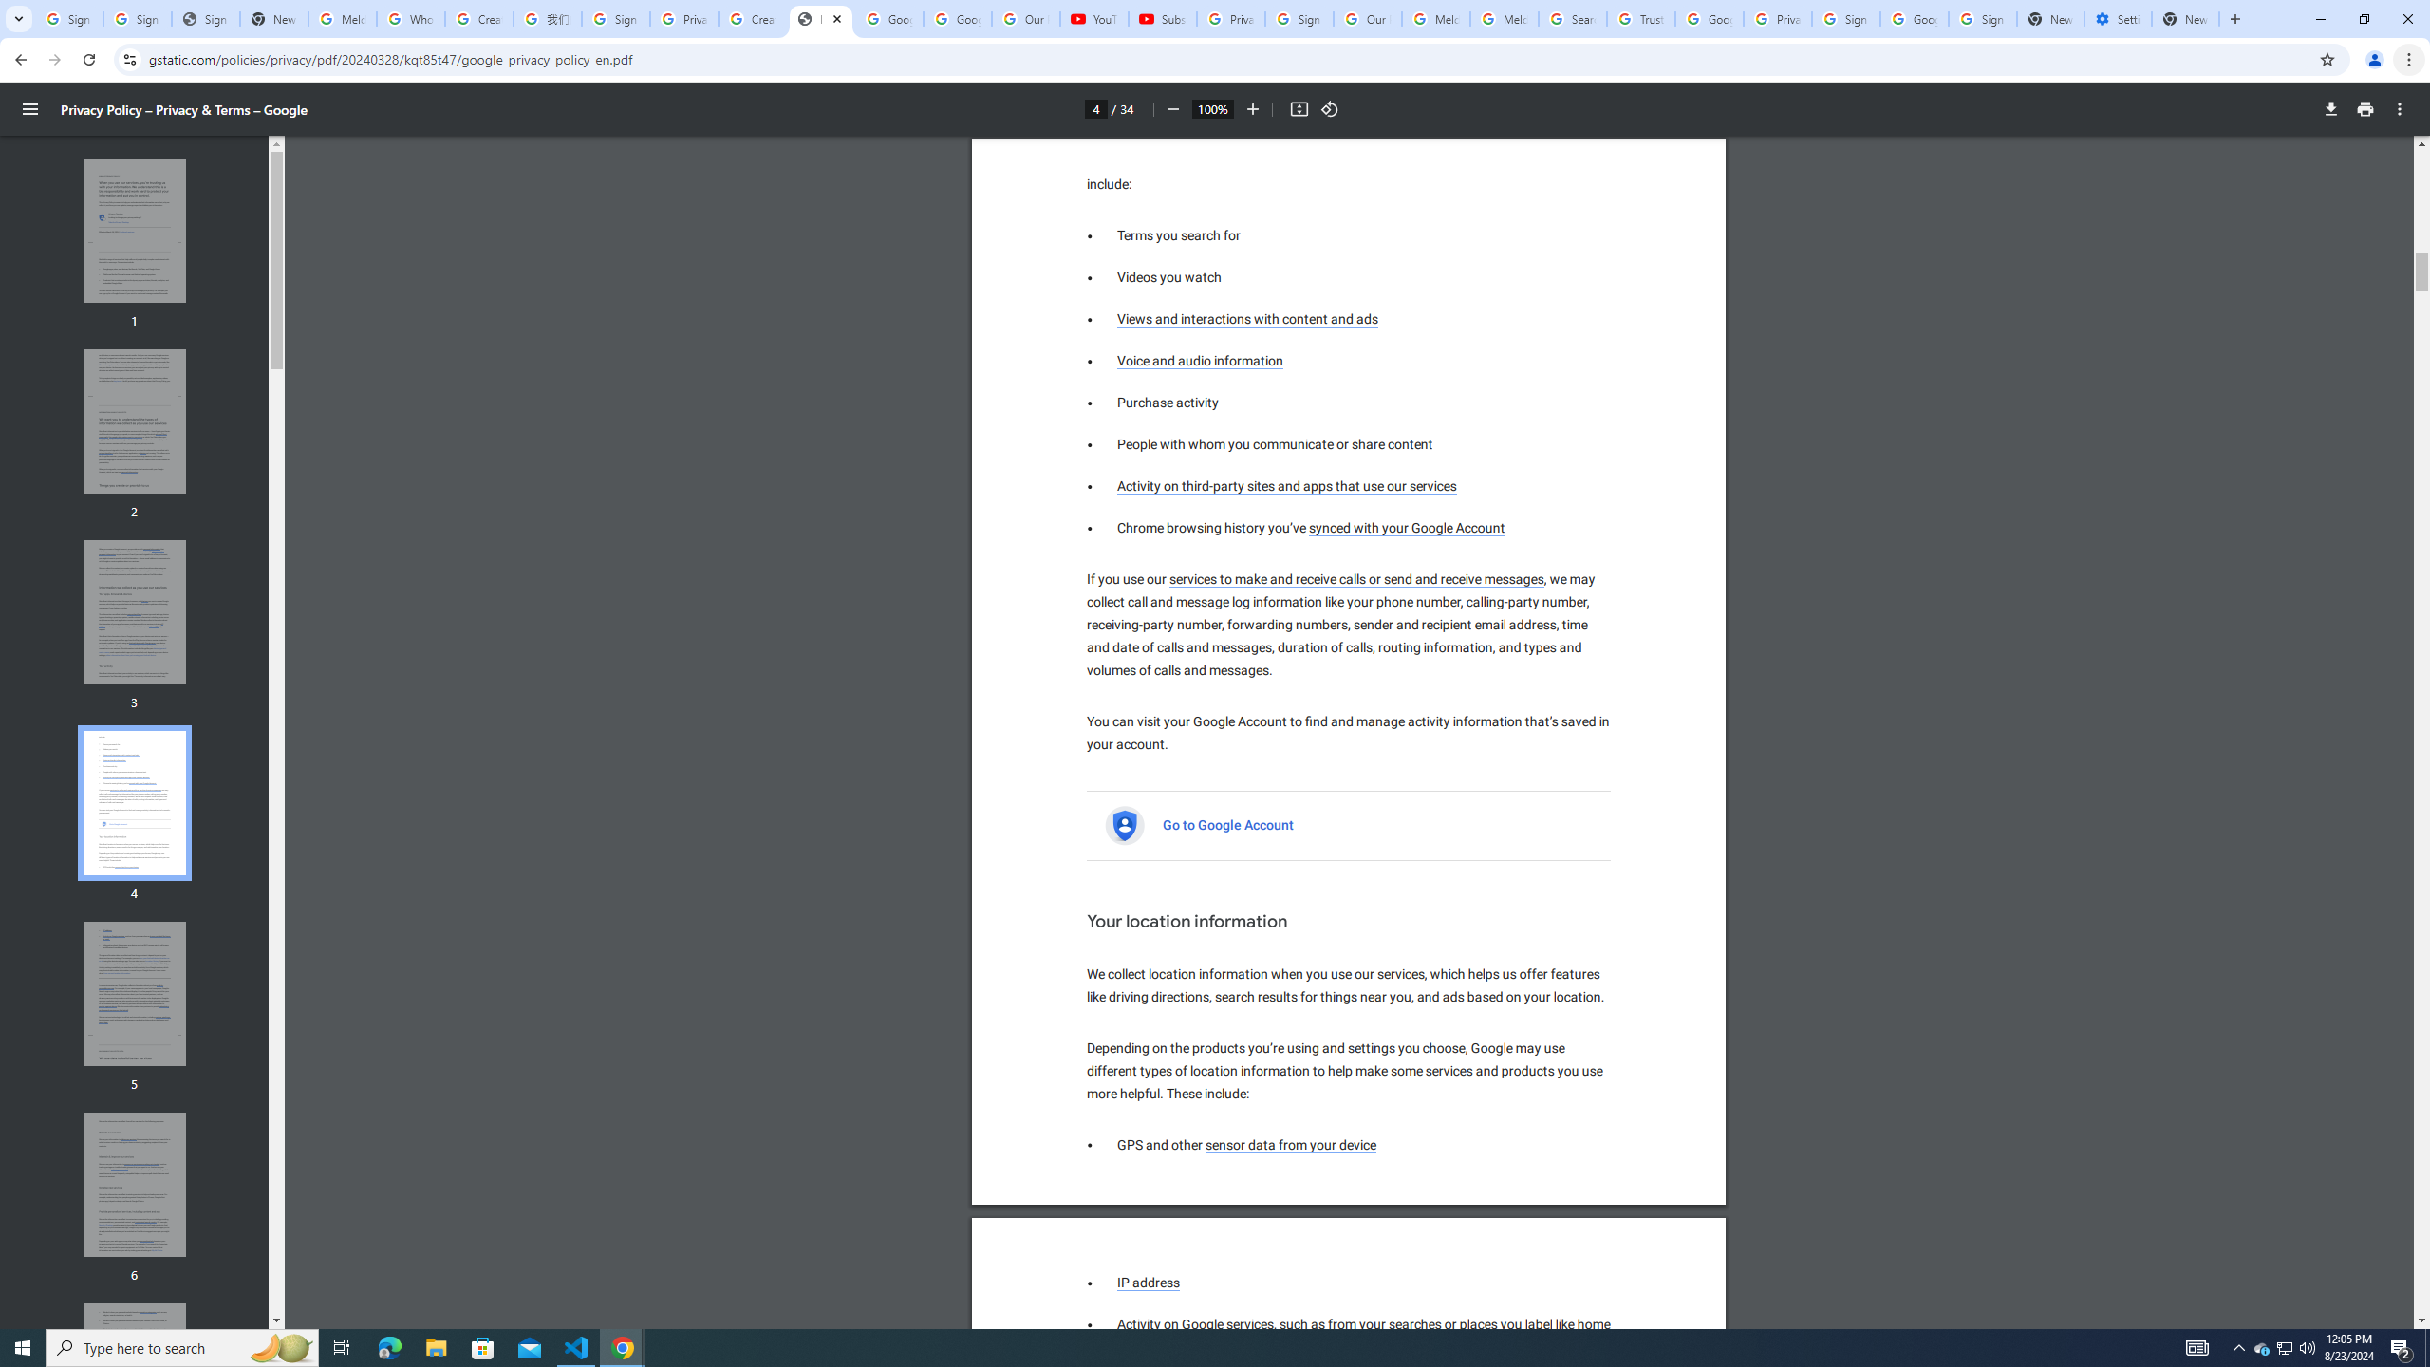 The image size is (2430, 1367). I want to click on places you label like home, so click(1162, 19).